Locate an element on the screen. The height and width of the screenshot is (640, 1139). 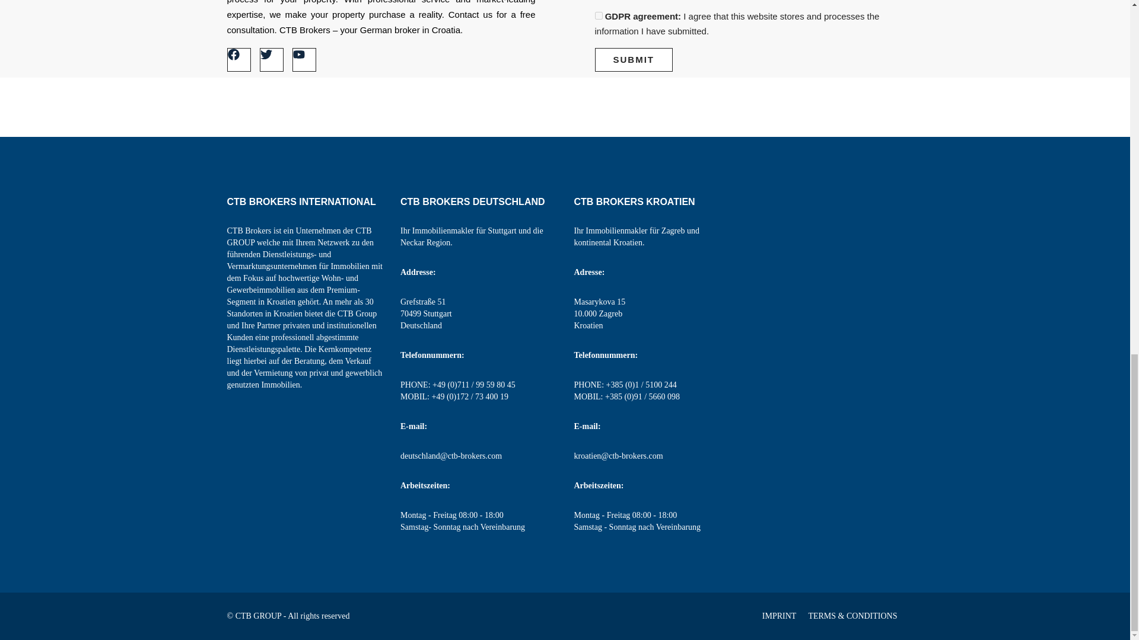
on is located at coordinates (598, 15).